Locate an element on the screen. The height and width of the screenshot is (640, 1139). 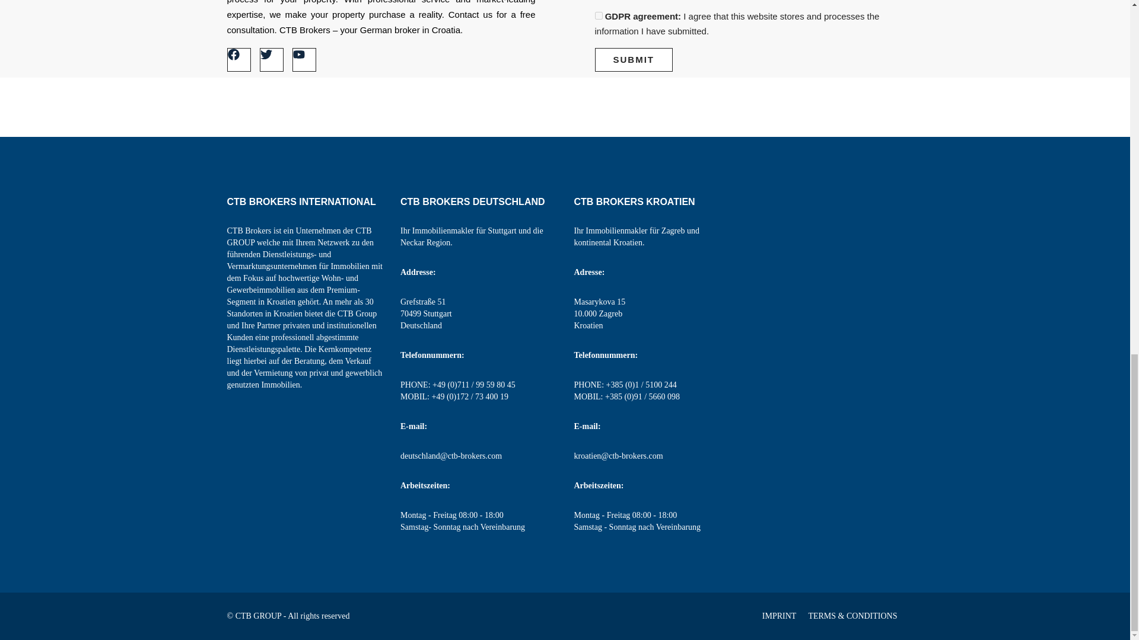
on is located at coordinates (598, 15).